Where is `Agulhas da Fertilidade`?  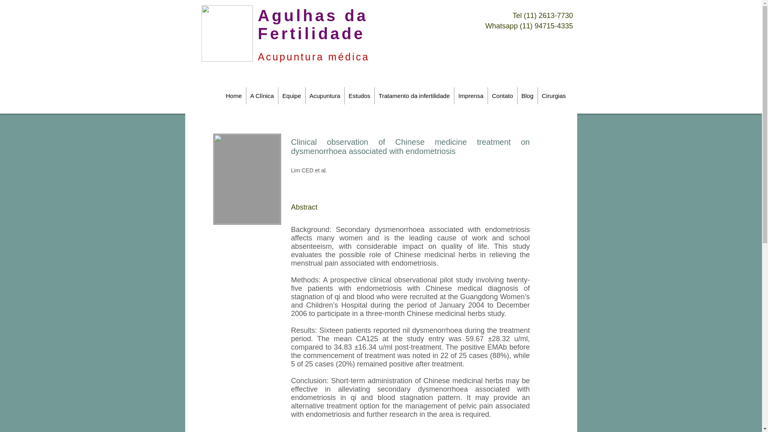
Agulhas da Fertilidade is located at coordinates (312, 24).